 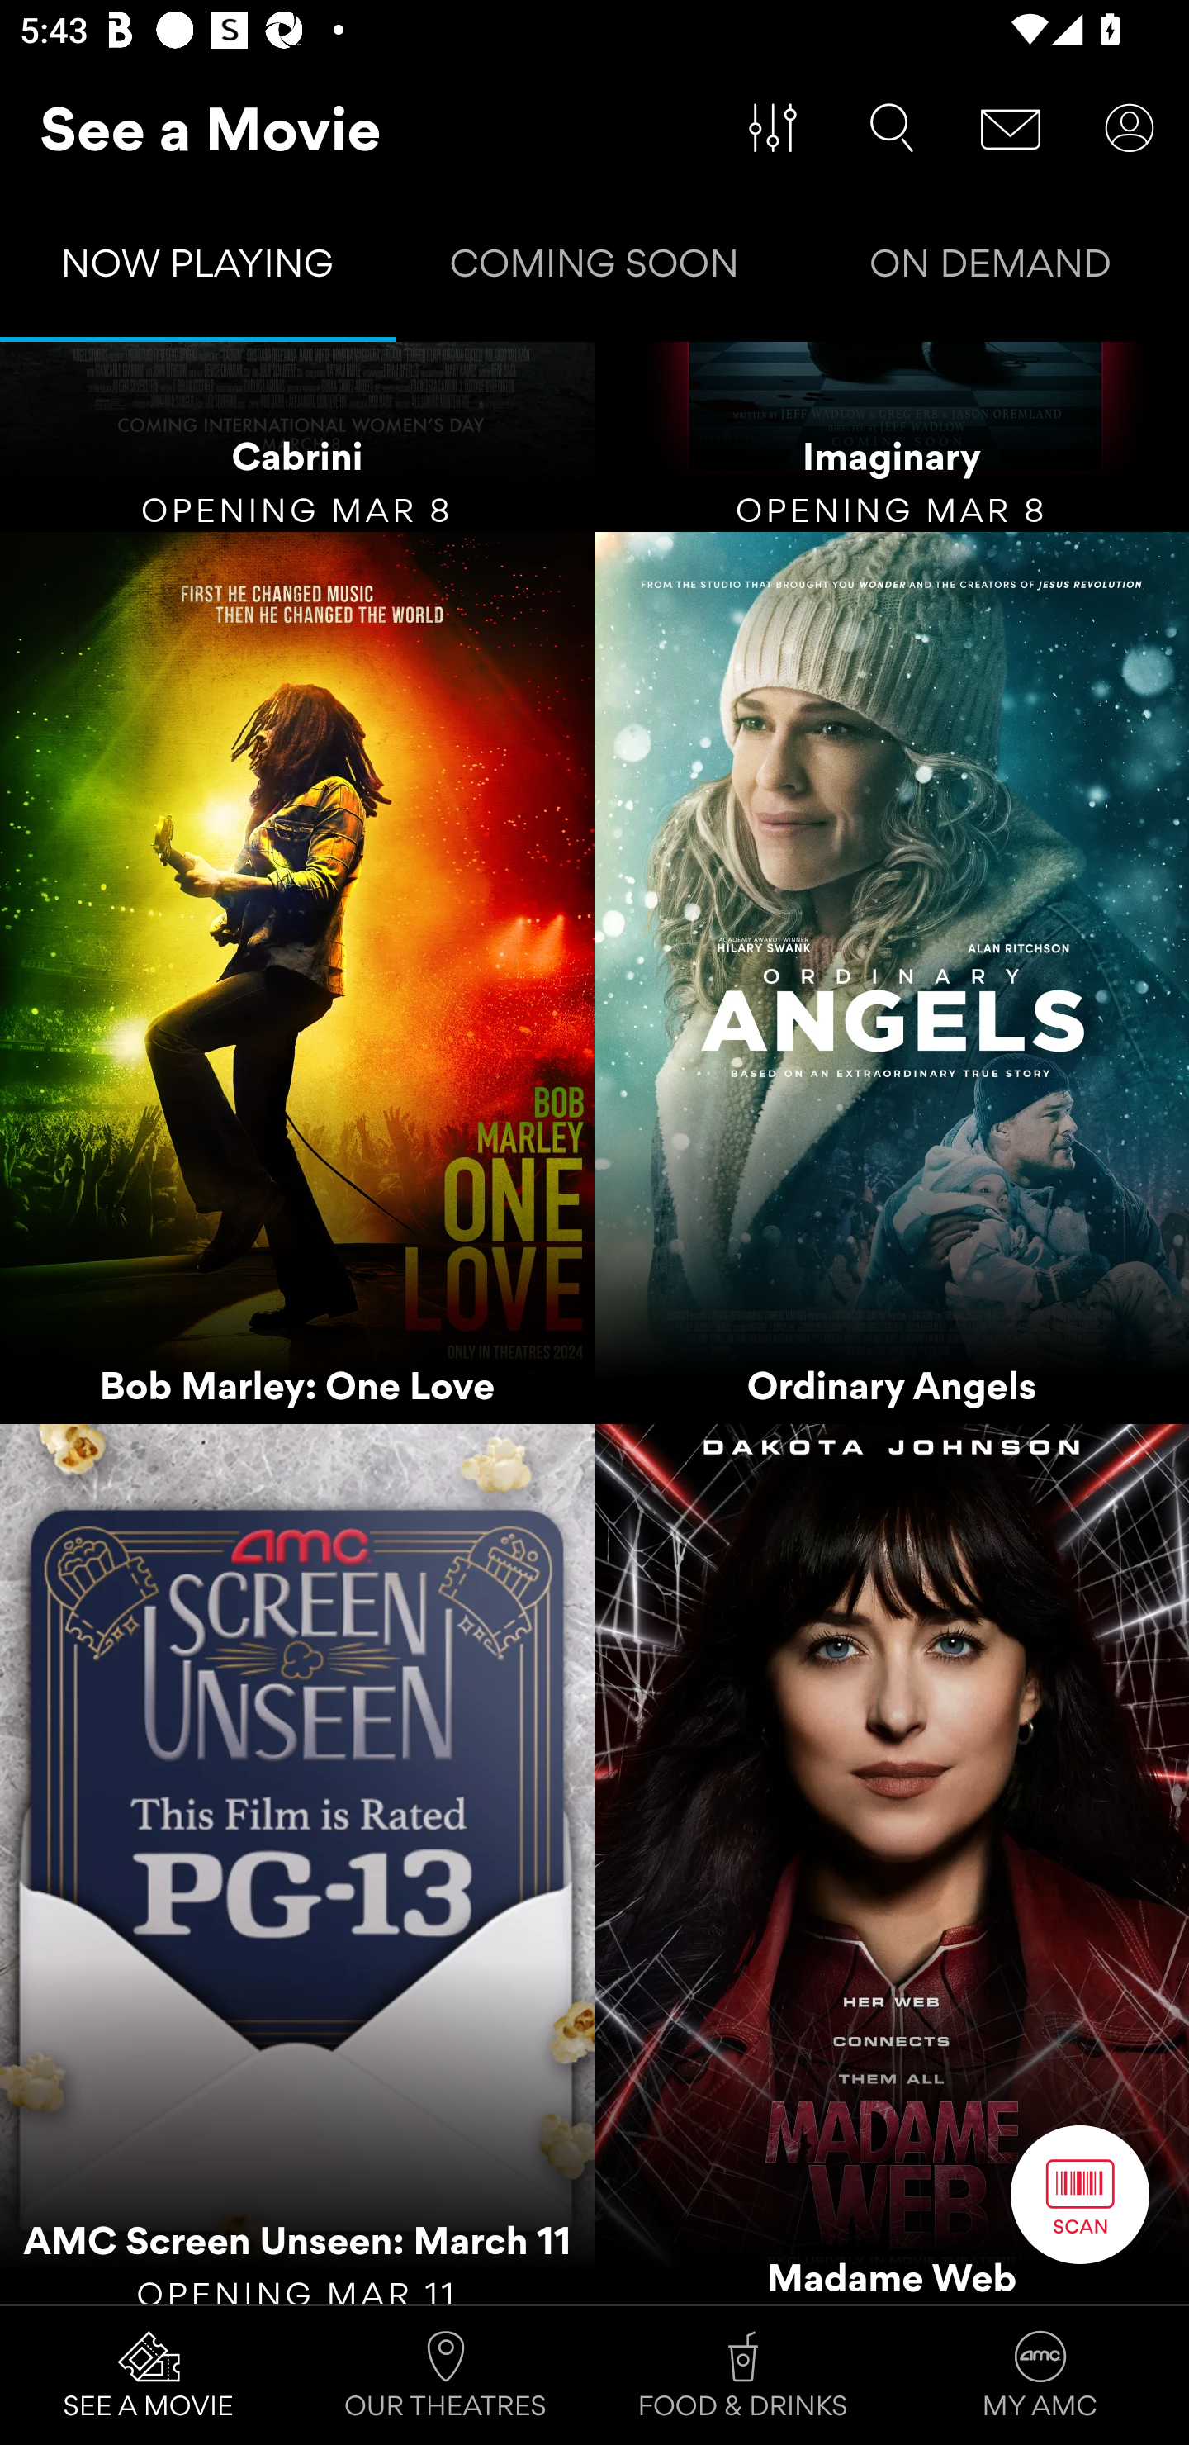 I want to click on Cabrini
OPENING MAR 8, so click(x=297, y=438).